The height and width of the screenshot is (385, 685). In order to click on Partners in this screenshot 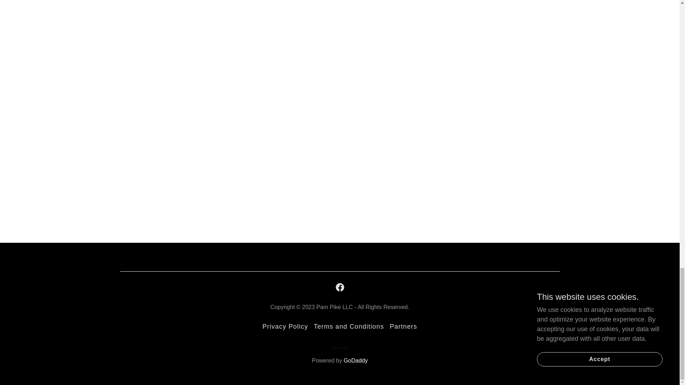, I will do `click(403, 327)`.